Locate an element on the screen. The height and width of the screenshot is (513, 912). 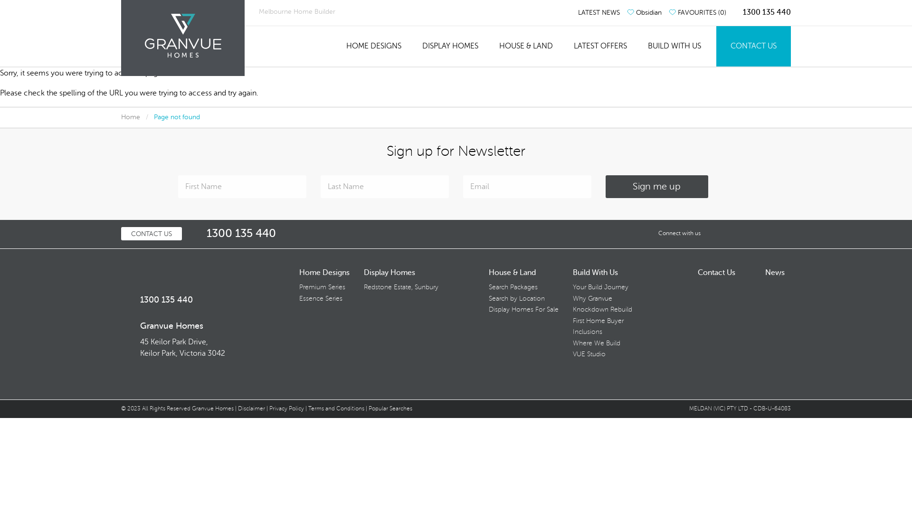
DISPLAY HOMES is located at coordinates (450, 47).